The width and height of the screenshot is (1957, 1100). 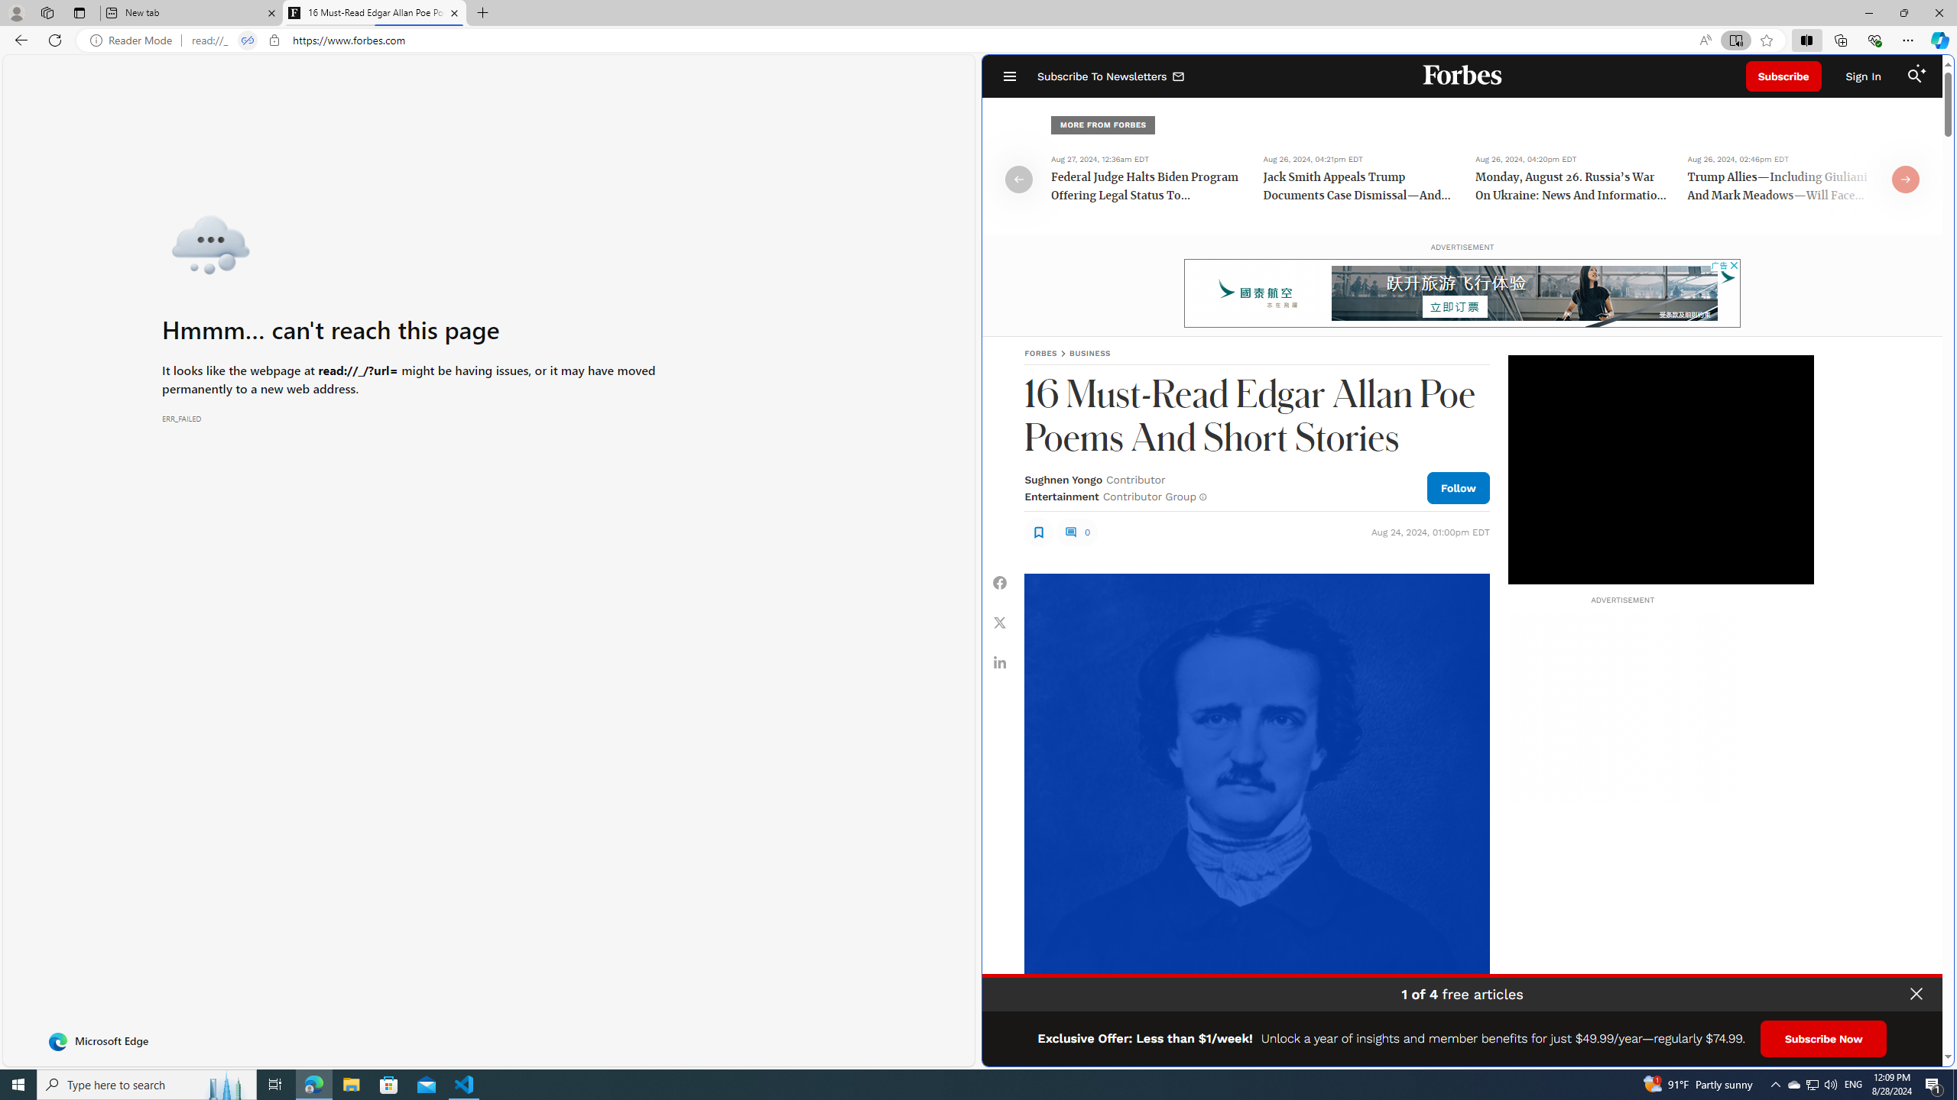 I want to click on 16 Must-Read Edgar Allan Poe Poems And Short Stories, so click(x=373, y=13).